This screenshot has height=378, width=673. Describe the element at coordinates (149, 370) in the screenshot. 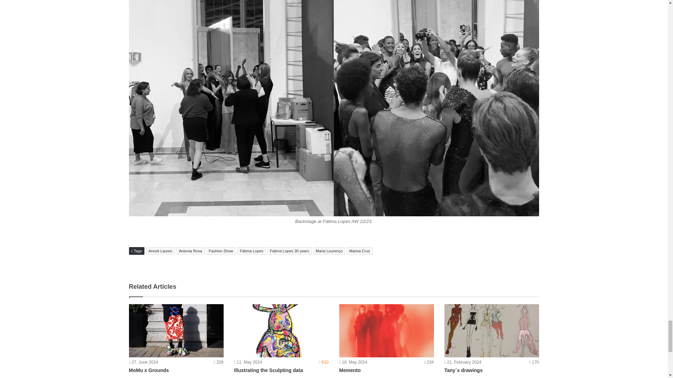

I see `MoMu x Grounds` at that location.